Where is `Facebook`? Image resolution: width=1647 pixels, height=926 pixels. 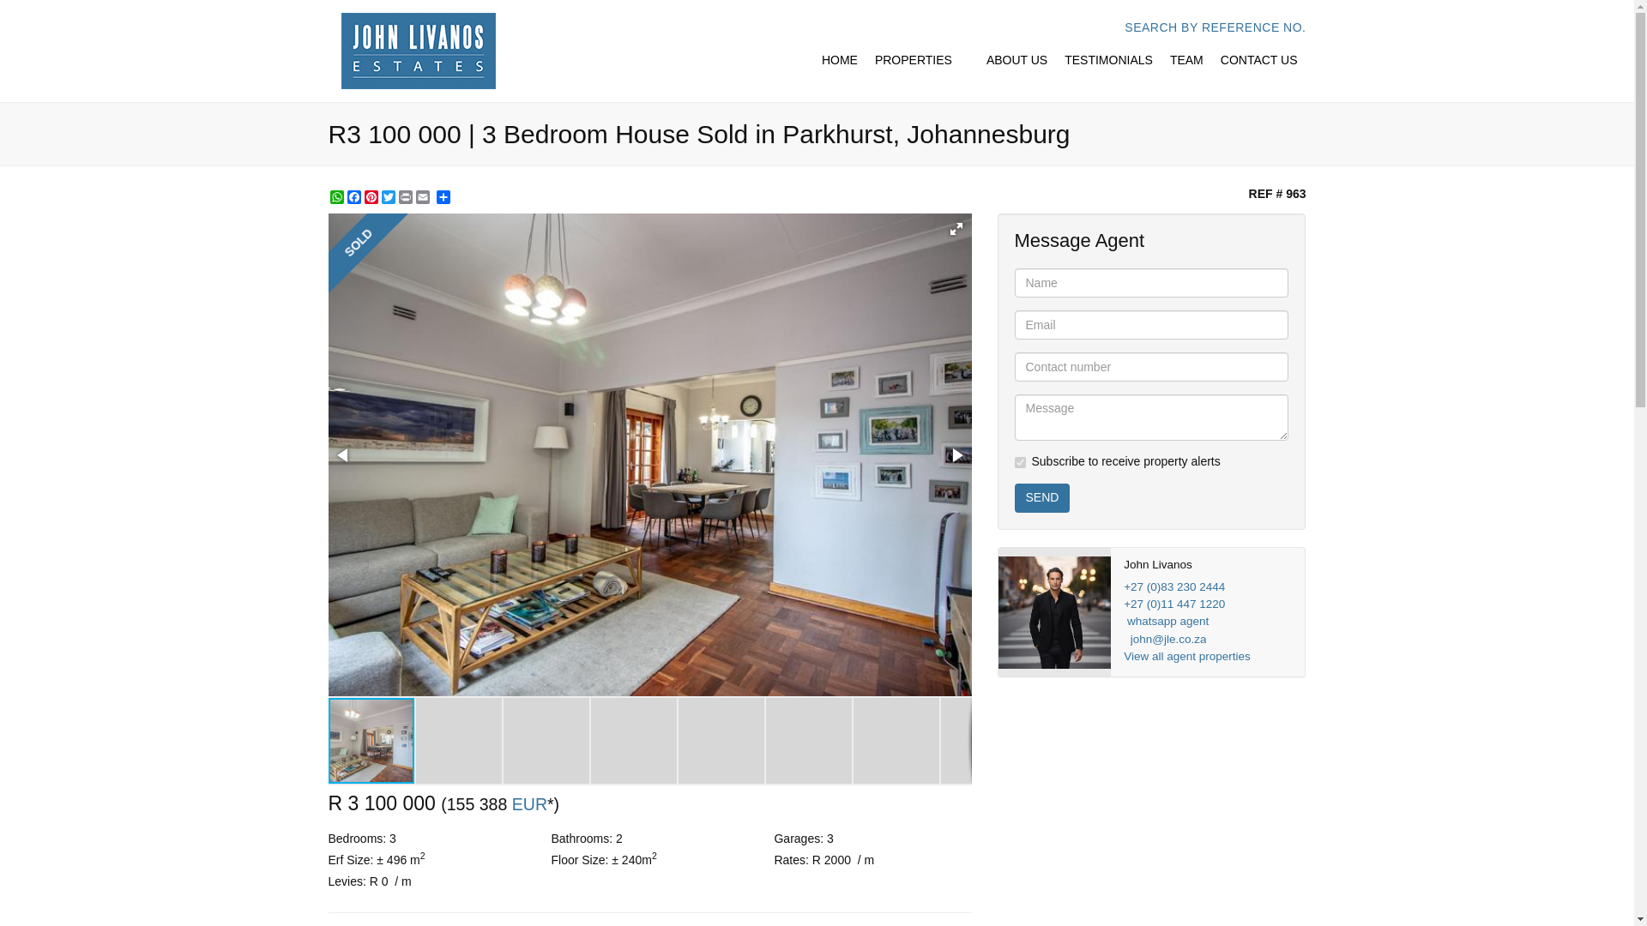
Facebook is located at coordinates (353, 197).